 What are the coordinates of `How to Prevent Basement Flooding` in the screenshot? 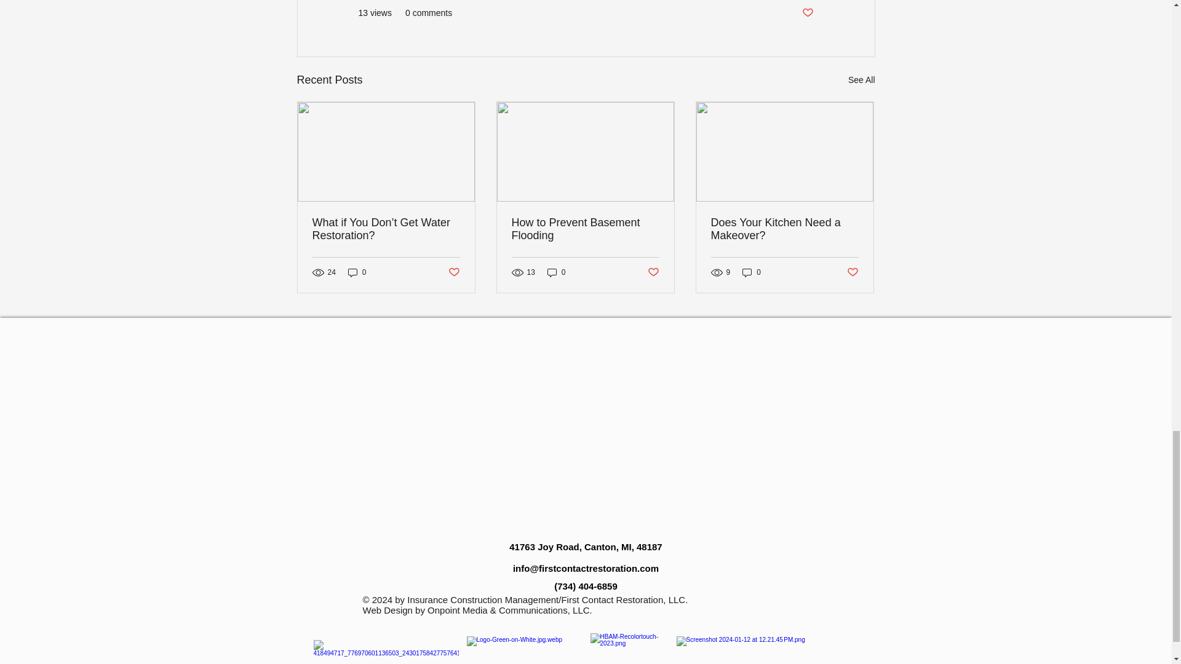 It's located at (585, 229).